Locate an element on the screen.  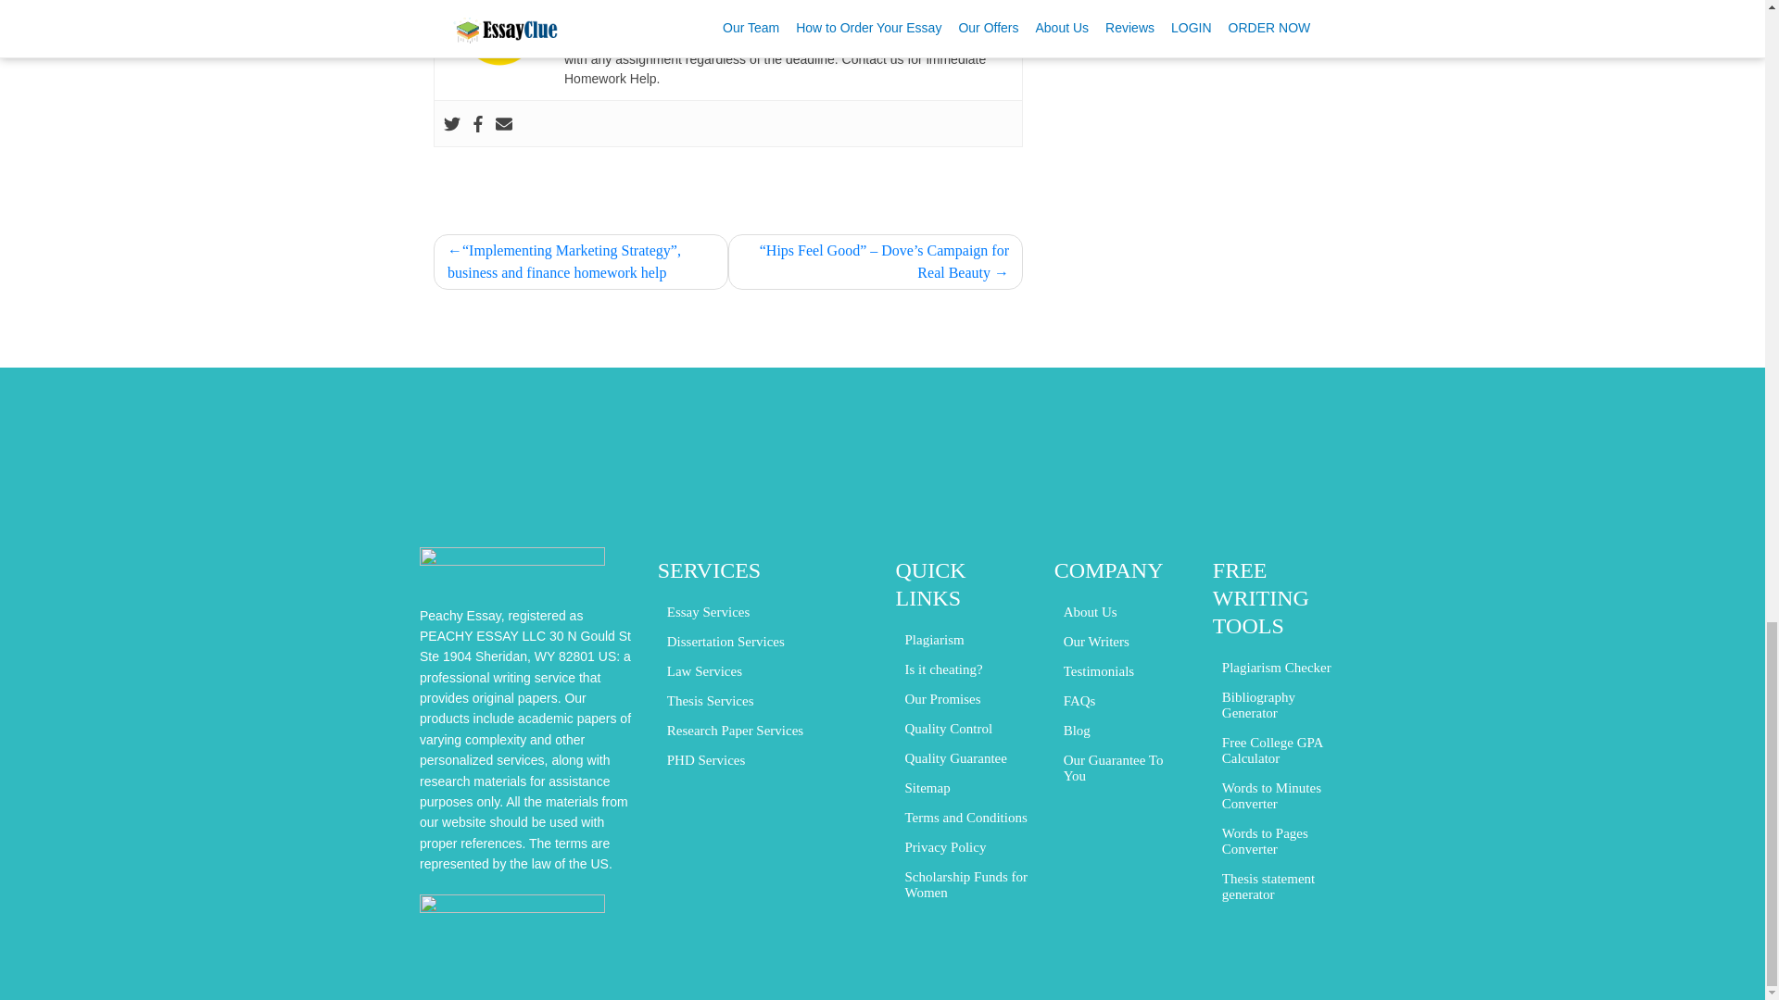
Law Services is located at coordinates (704, 670).